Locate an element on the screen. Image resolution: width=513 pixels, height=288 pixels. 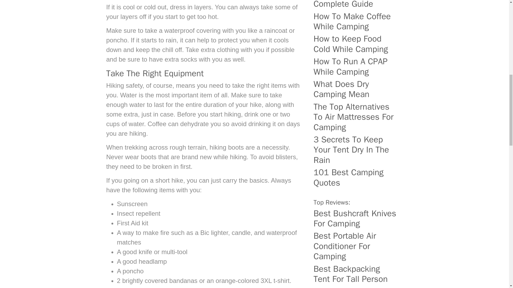
Best Backpacking Tent For Tall Person is located at coordinates (356, 274).